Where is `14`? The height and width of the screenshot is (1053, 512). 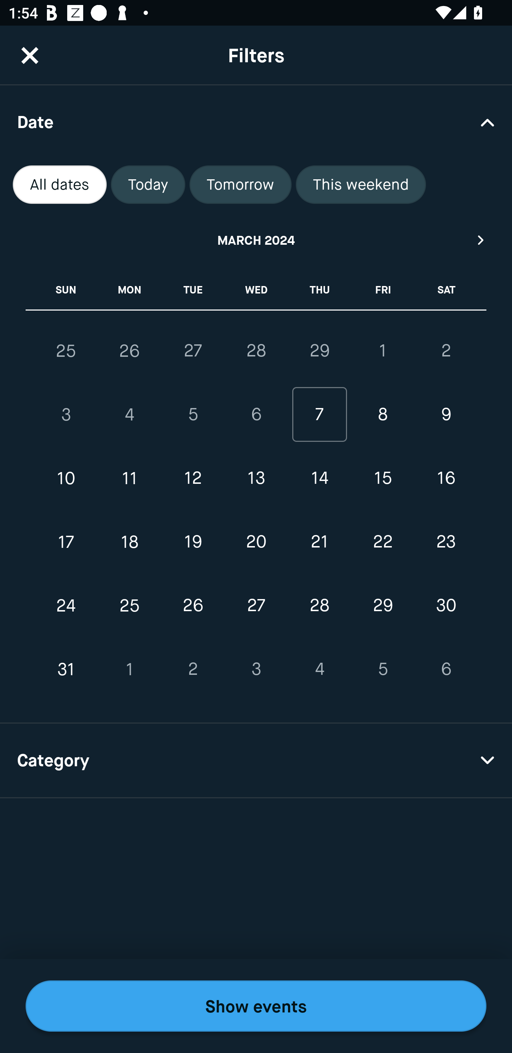 14 is located at coordinates (319, 478).